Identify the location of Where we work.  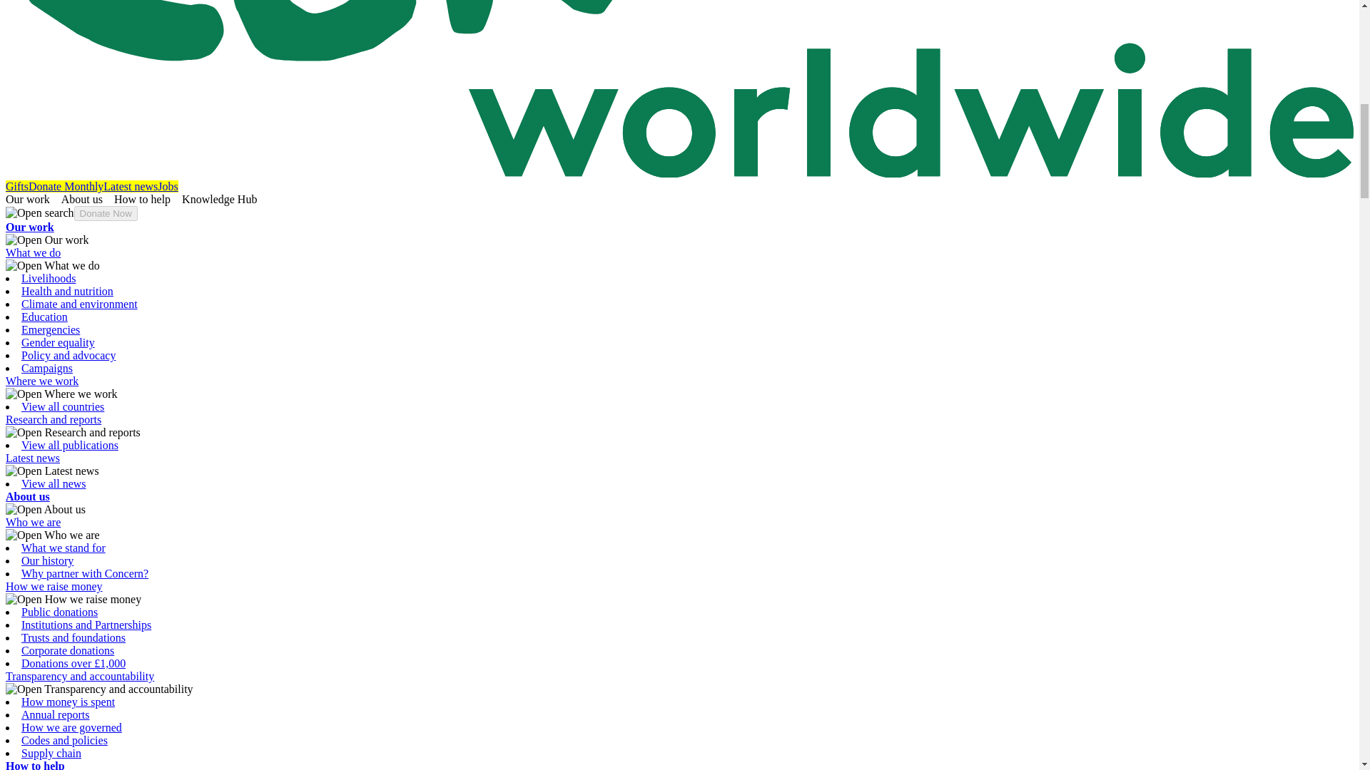
(41, 381).